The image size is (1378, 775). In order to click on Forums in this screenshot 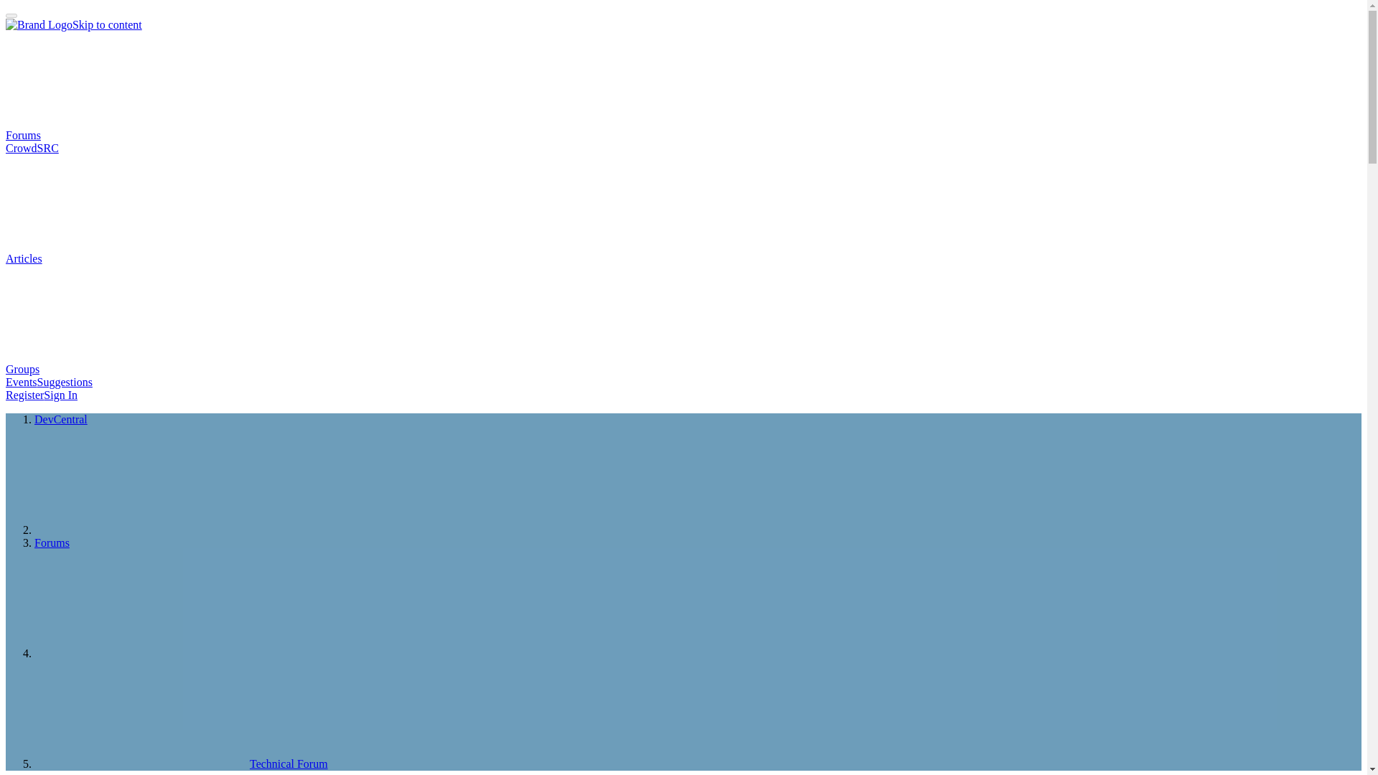, I will do `click(52, 542)`.